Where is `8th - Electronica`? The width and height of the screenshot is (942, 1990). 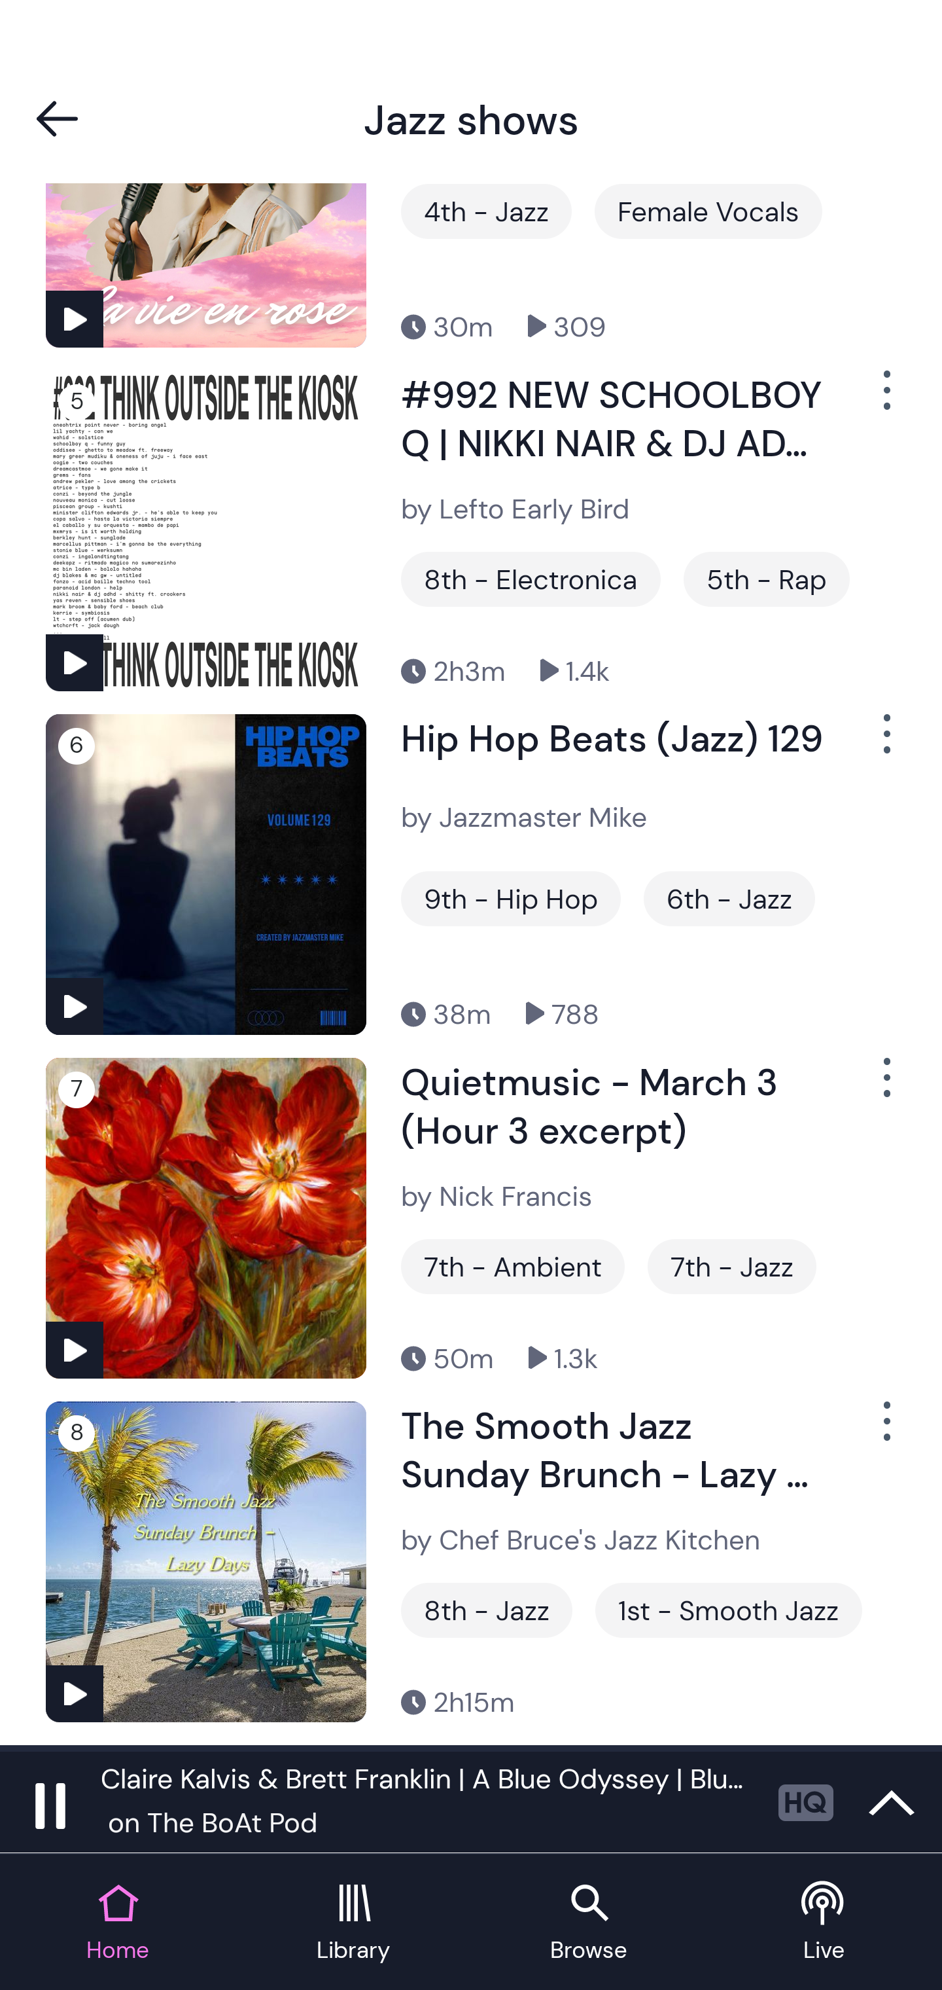
8th - Electronica is located at coordinates (531, 579).